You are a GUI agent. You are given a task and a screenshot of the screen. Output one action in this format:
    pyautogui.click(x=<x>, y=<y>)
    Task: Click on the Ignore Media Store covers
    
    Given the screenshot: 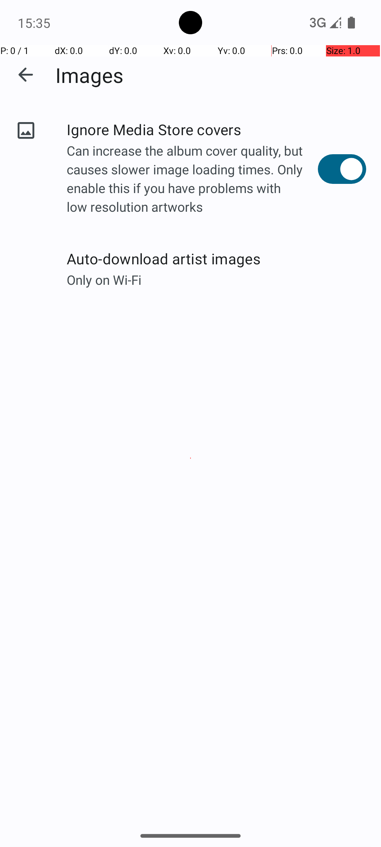 What is the action you would take?
    pyautogui.click(x=192, y=129)
    